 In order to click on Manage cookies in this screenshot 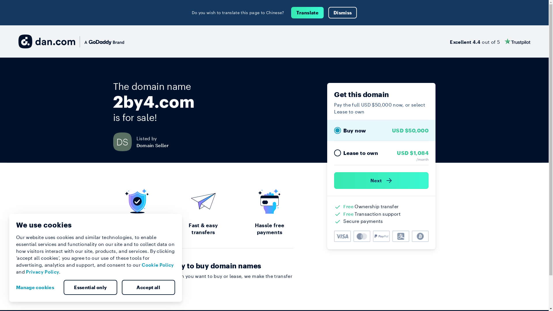, I will do `click(37, 287)`.